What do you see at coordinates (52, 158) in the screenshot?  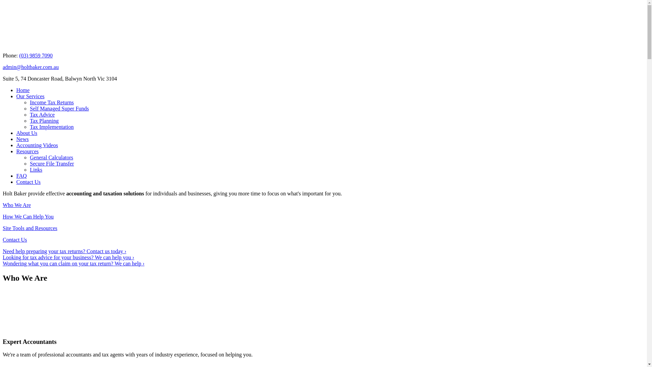 I see `General Calculators` at bounding box center [52, 158].